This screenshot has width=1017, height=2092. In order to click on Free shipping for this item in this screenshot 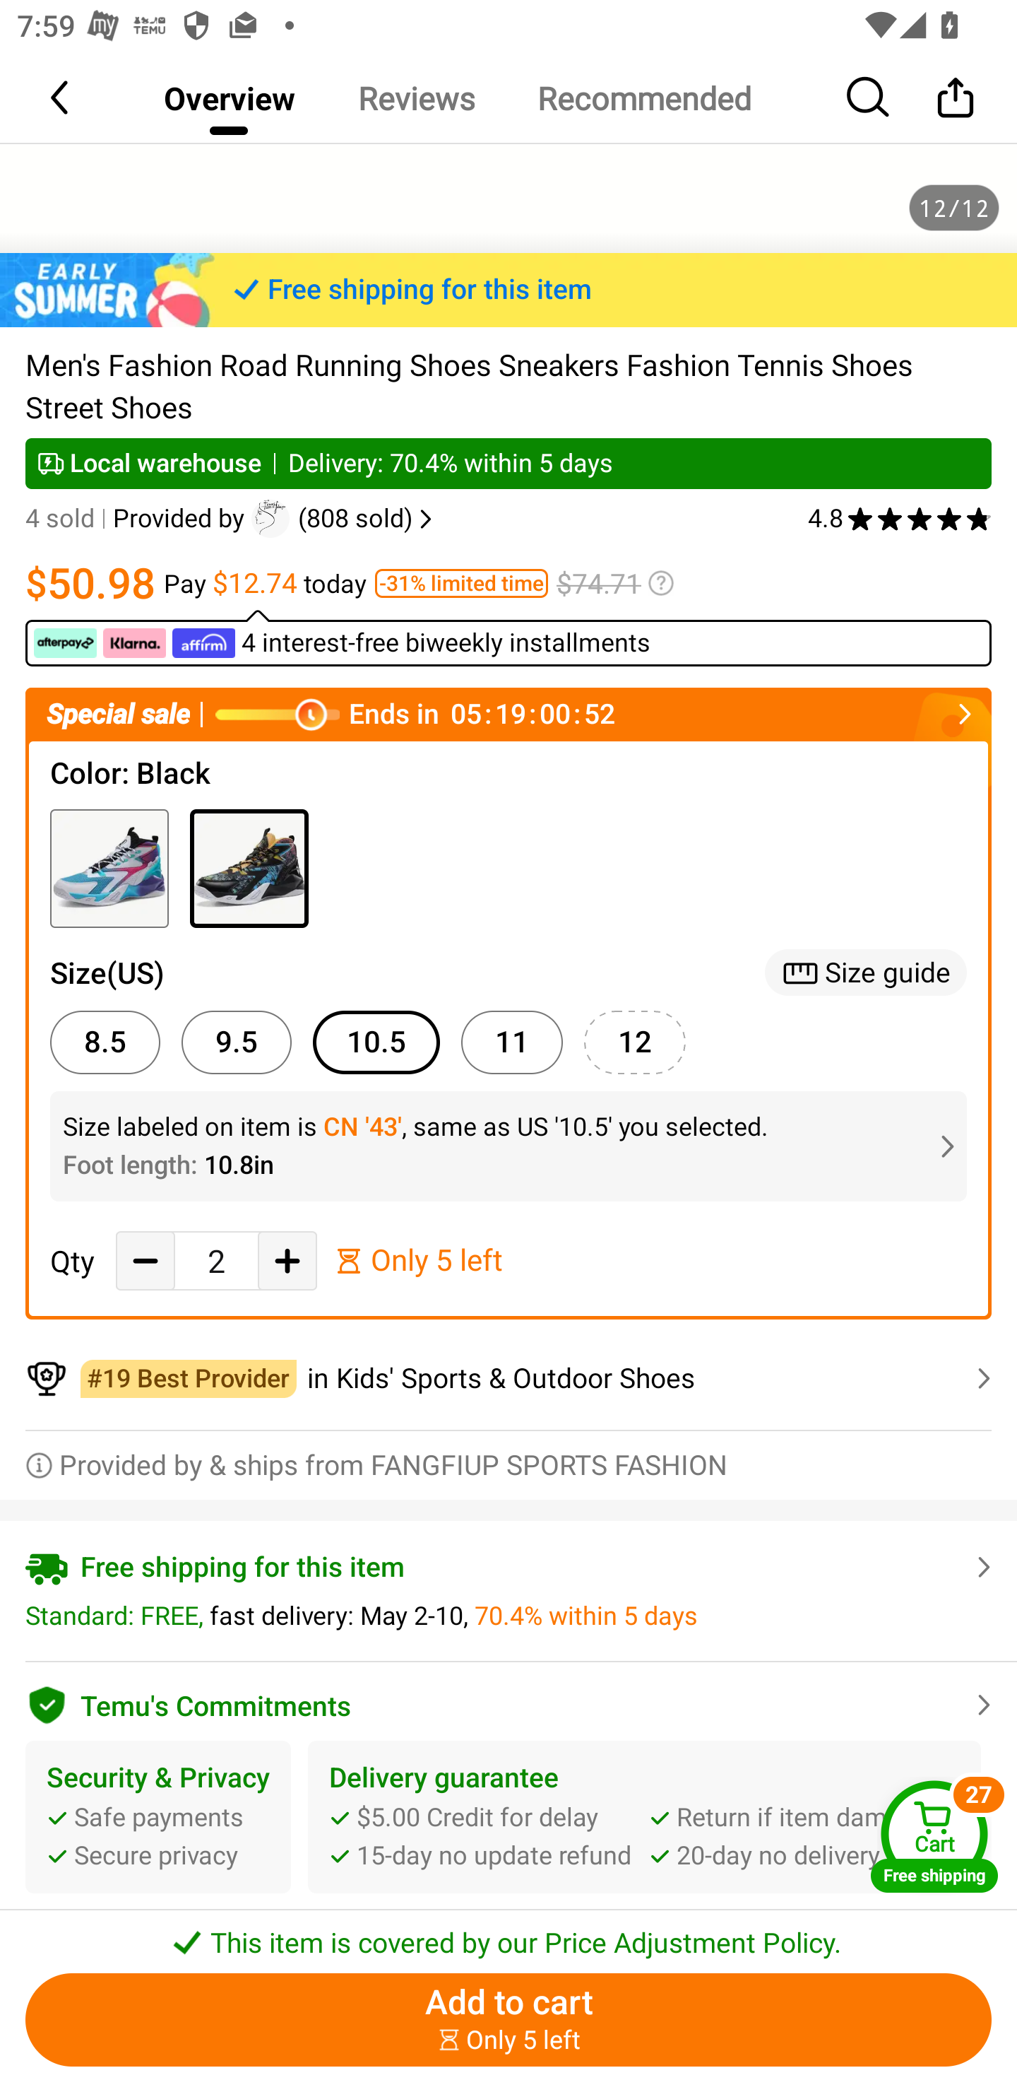, I will do `click(509, 290)`.